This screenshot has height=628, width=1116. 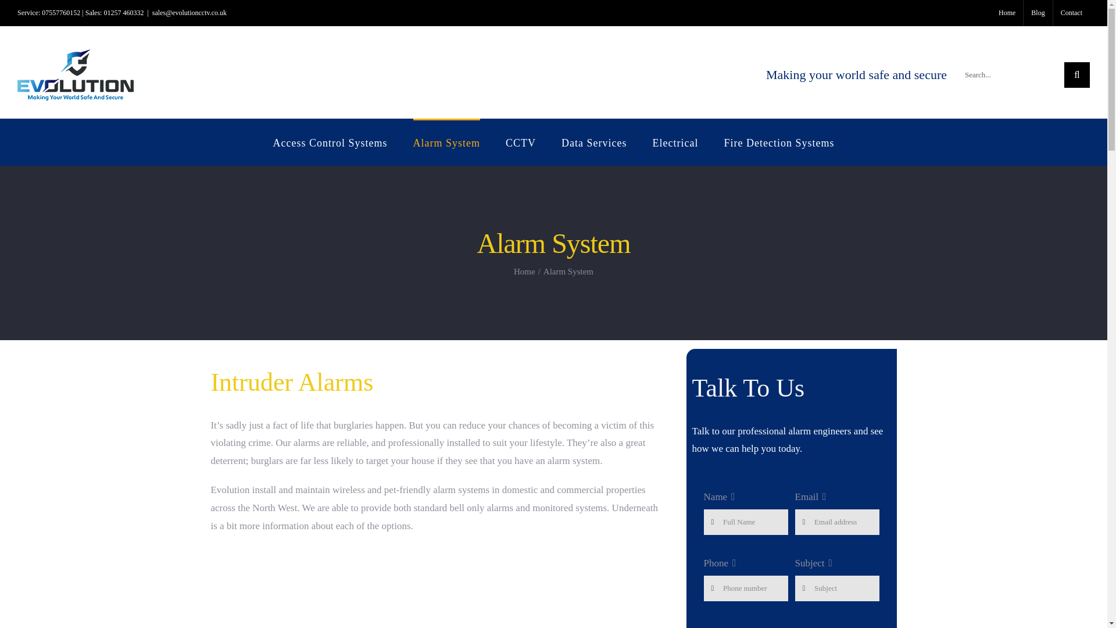 I want to click on Fire Detection Systems, so click(x=778, y=142).